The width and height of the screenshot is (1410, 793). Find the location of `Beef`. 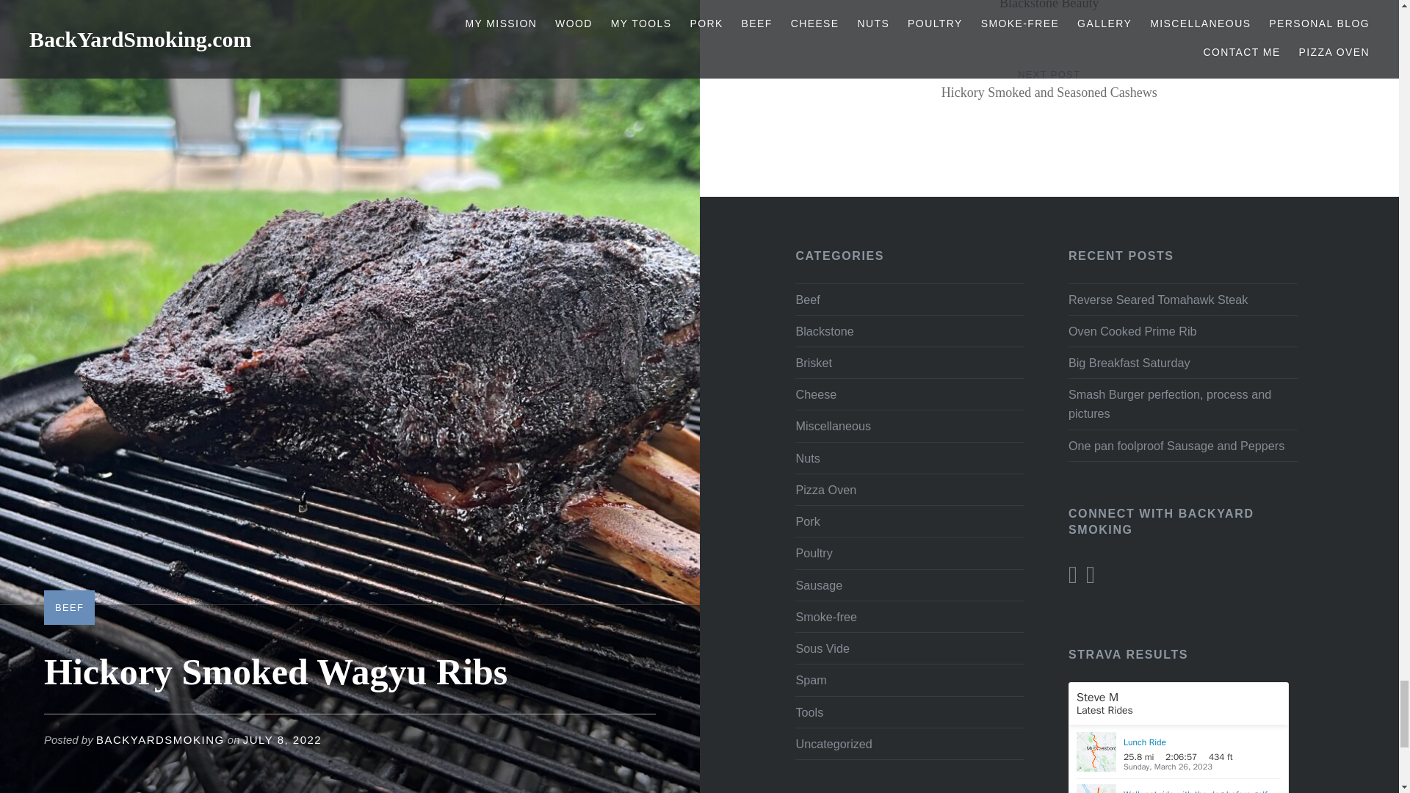

Beef is located at coordinates (806, 521).